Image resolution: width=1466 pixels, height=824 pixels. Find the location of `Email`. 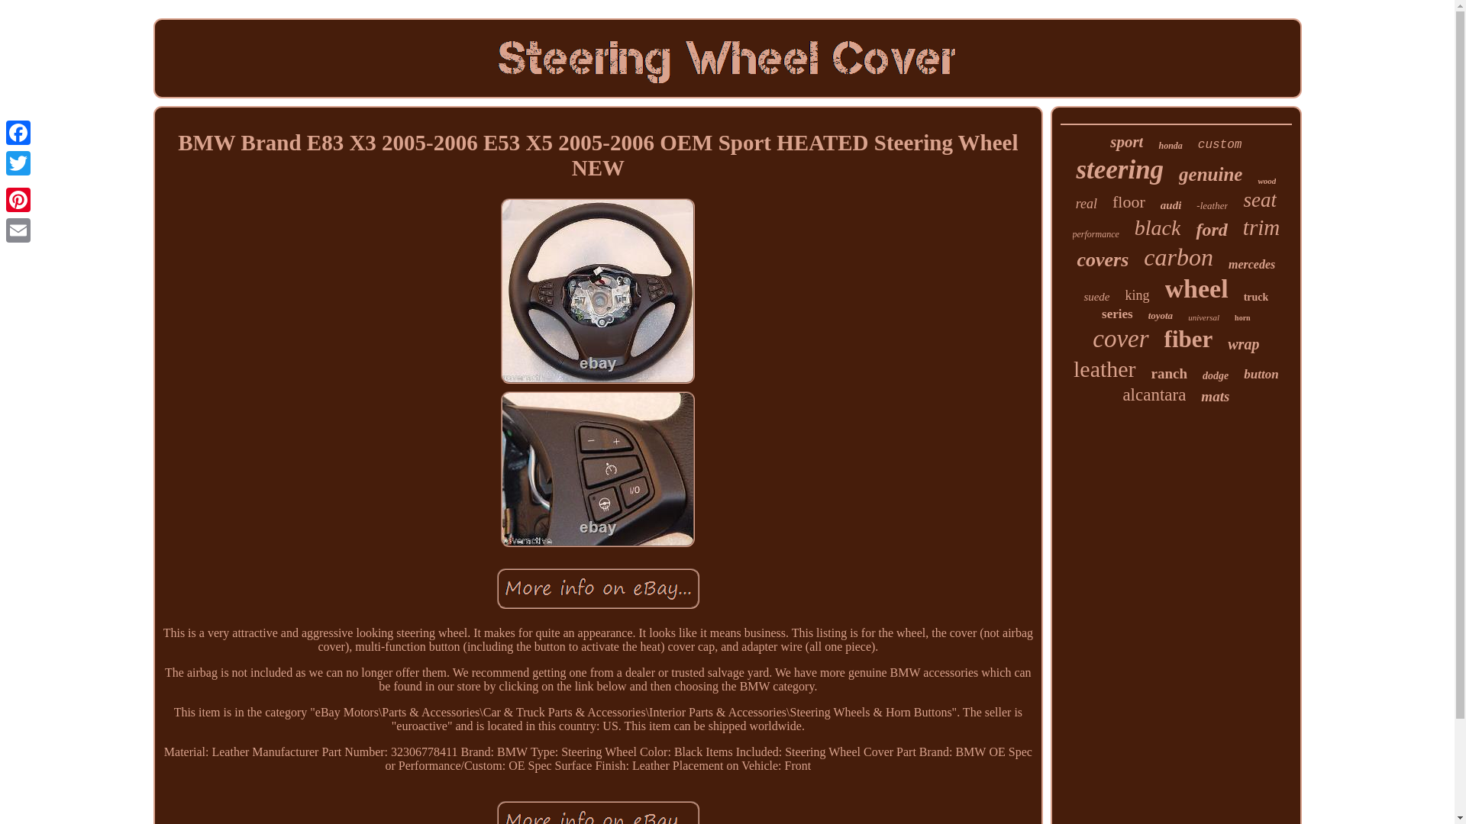

Email is located at coordinates (18, 230).